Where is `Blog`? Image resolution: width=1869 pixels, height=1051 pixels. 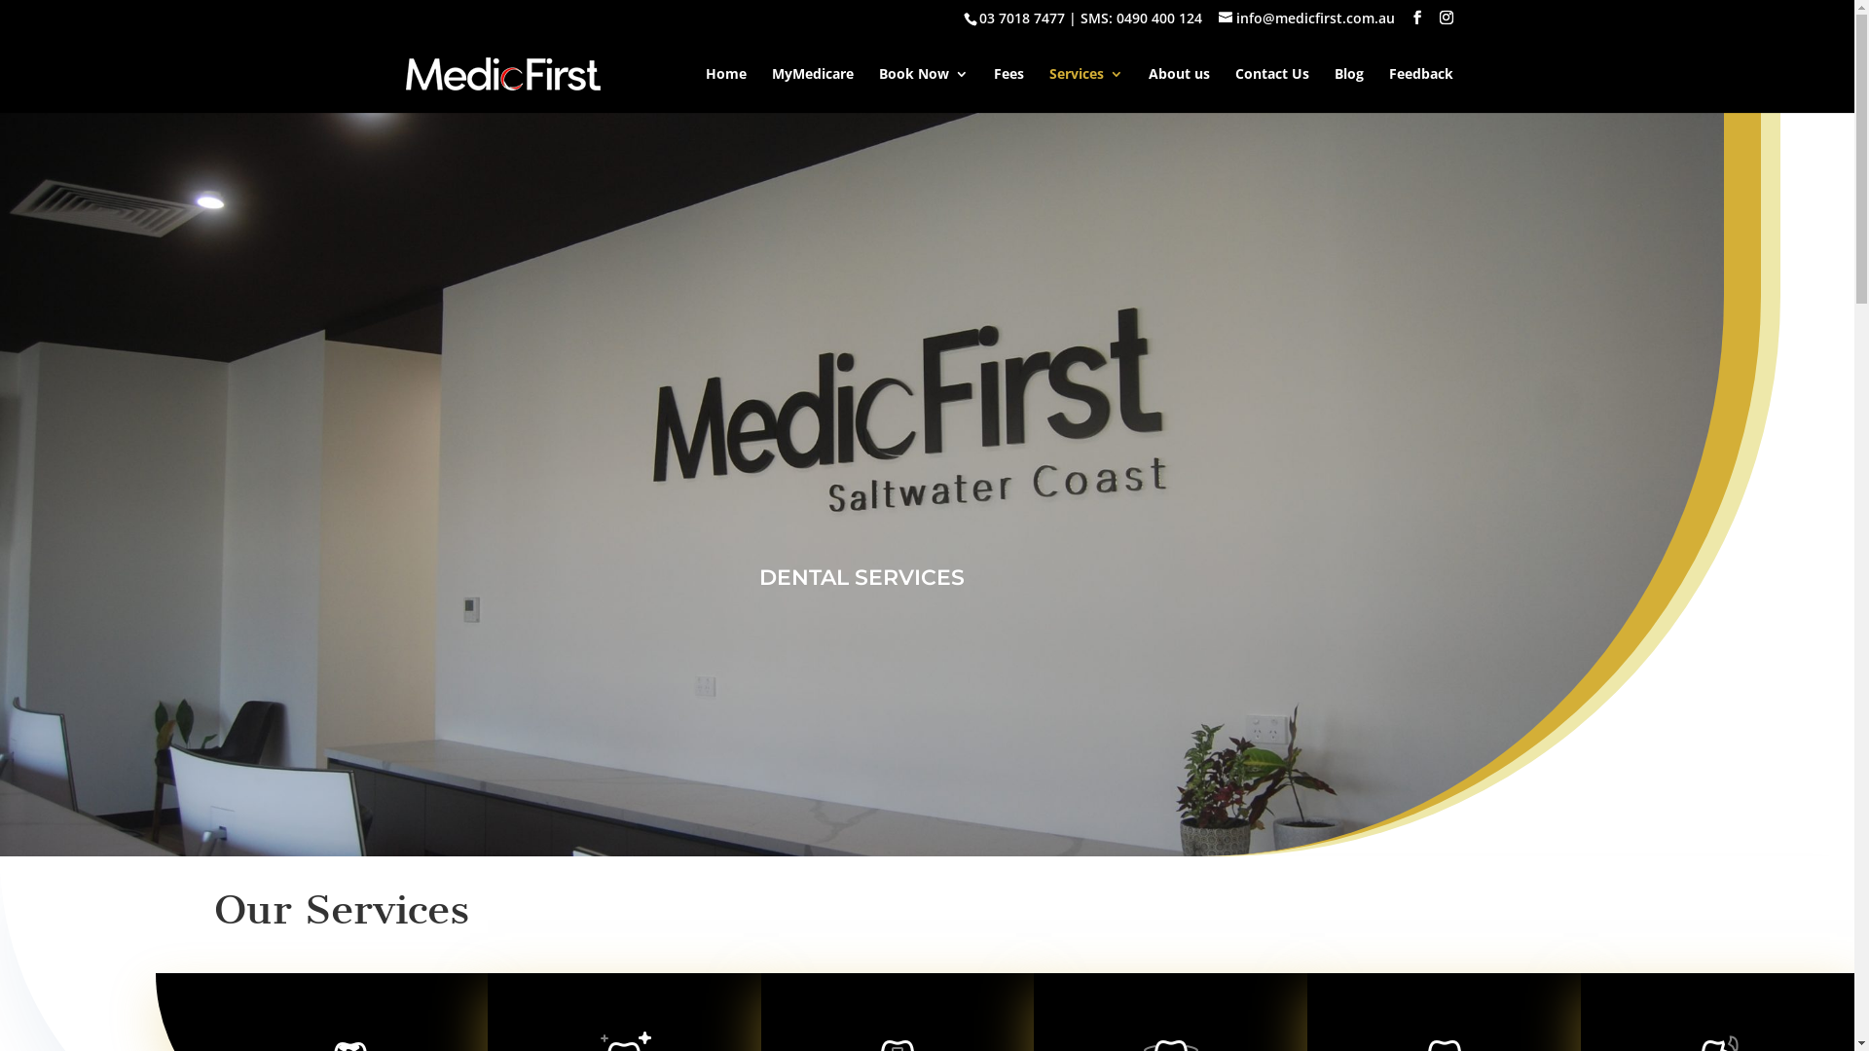
Blog is located at coordinates (1348, 90).